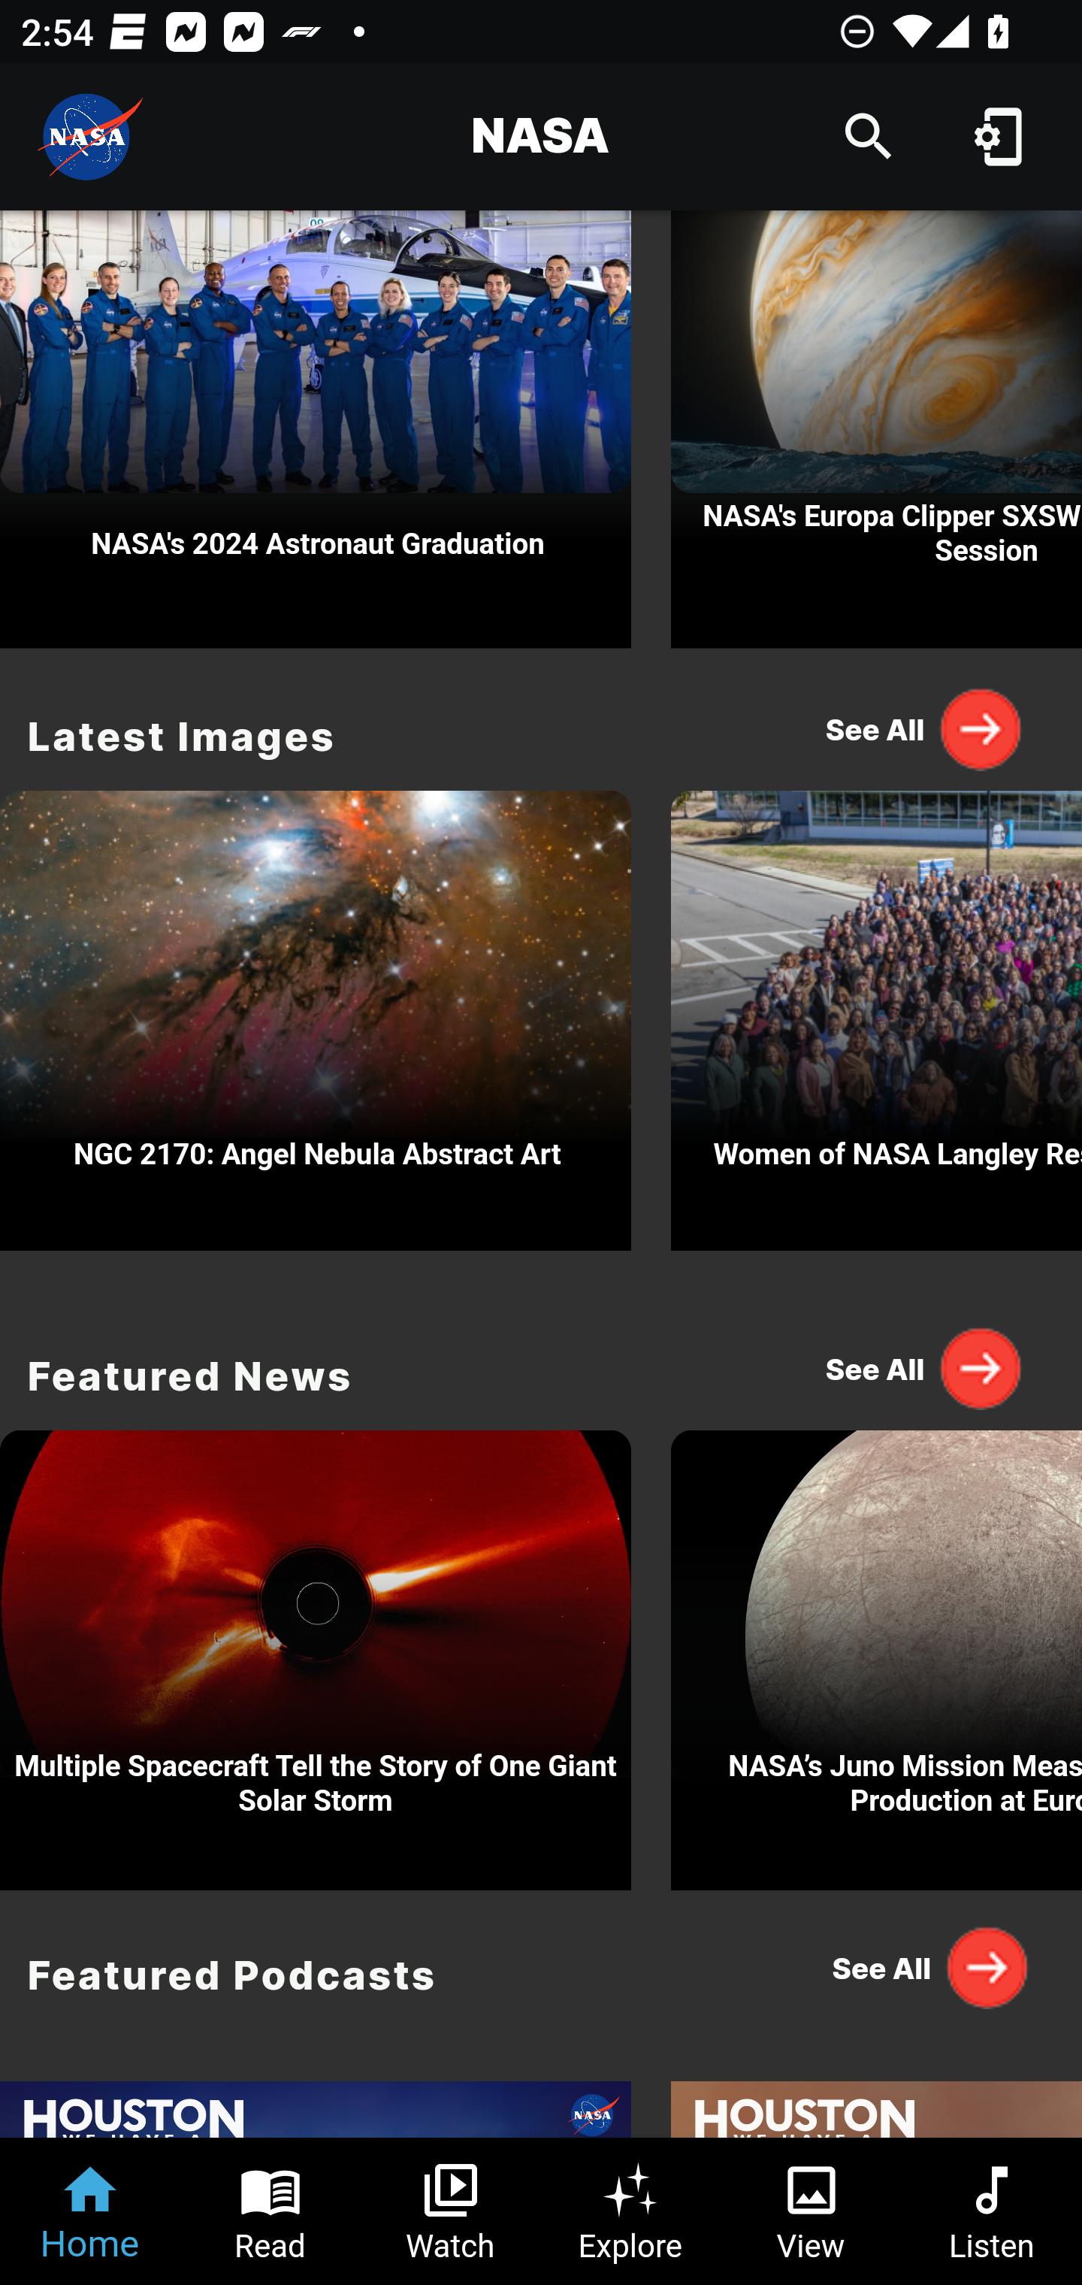 This screenshot has height=2285, width=1082. Describe the element at coordinates (270, 2211) in the screenshot. I see `Read
Tab 2 of 6` at that location.